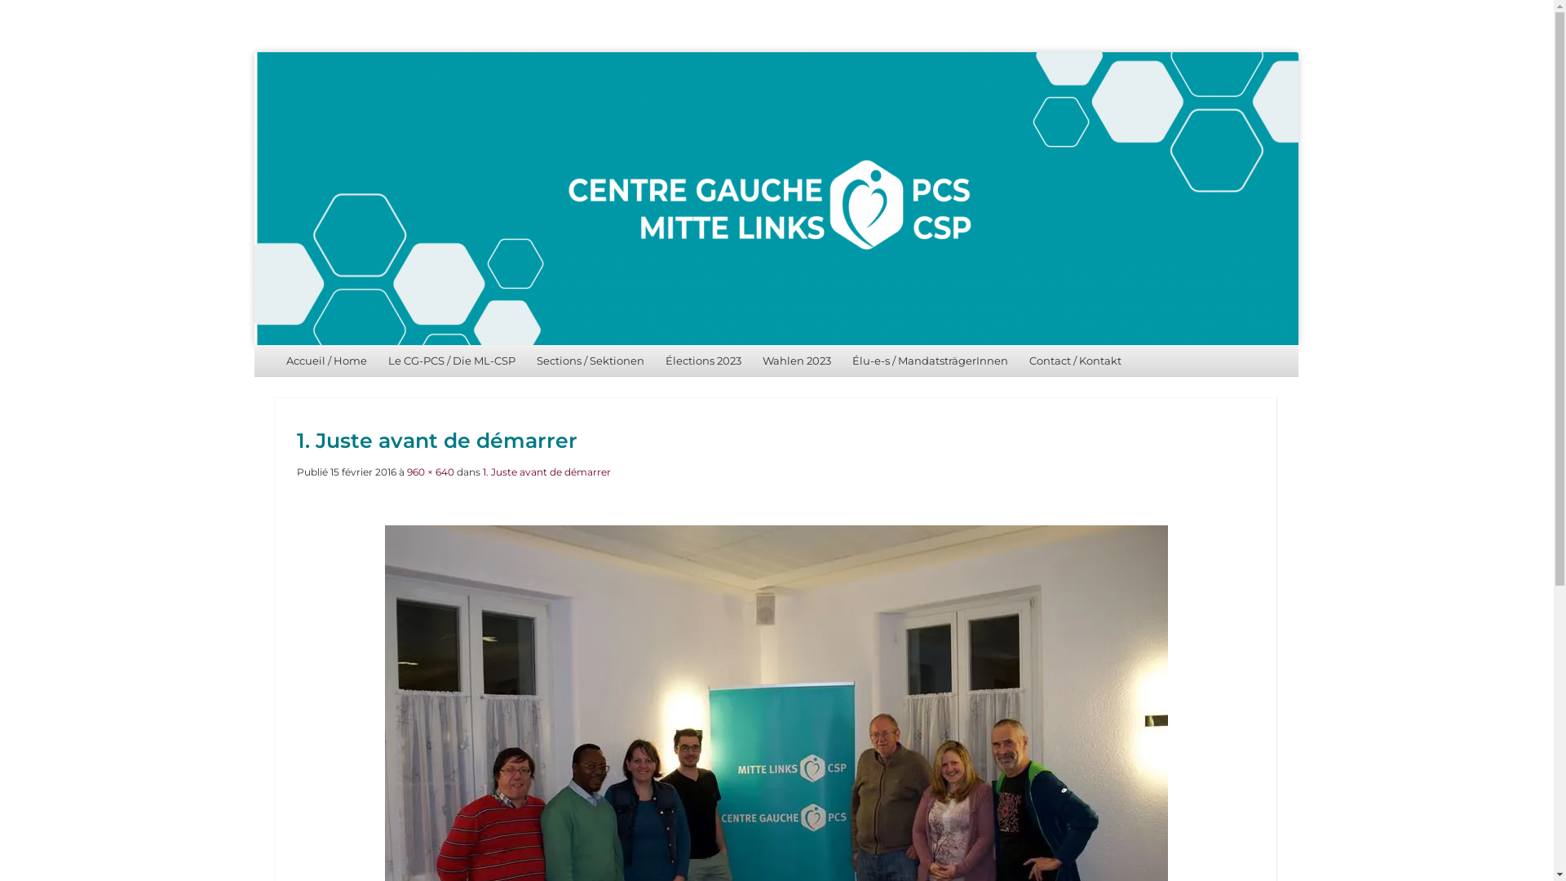 The width and height of the screenshot is (1566, 881). Describe the element at coordinates (1075, 361) in the screenshot. I see `Contact / Kontakt` at that location.